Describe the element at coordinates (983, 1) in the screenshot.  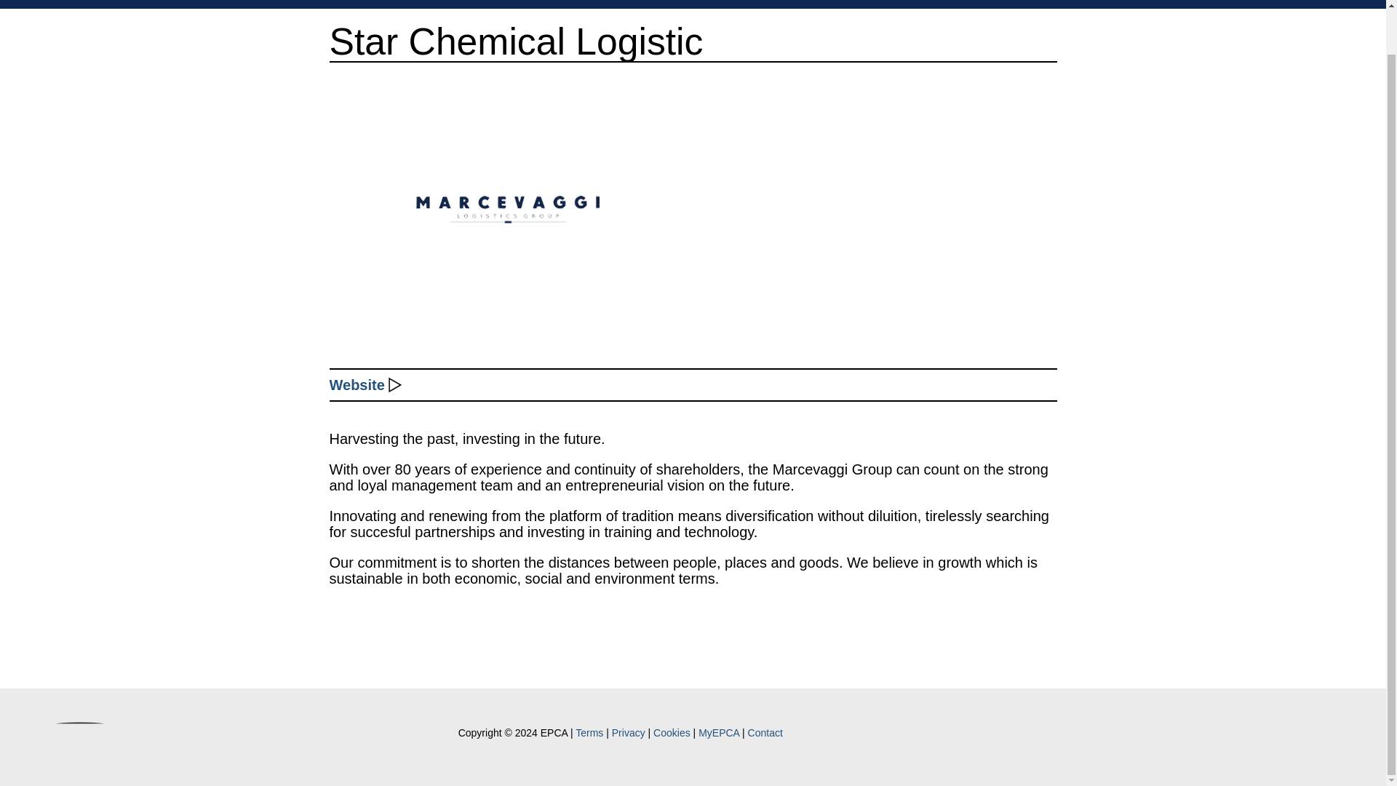
I see `Focus Areas` at that location.